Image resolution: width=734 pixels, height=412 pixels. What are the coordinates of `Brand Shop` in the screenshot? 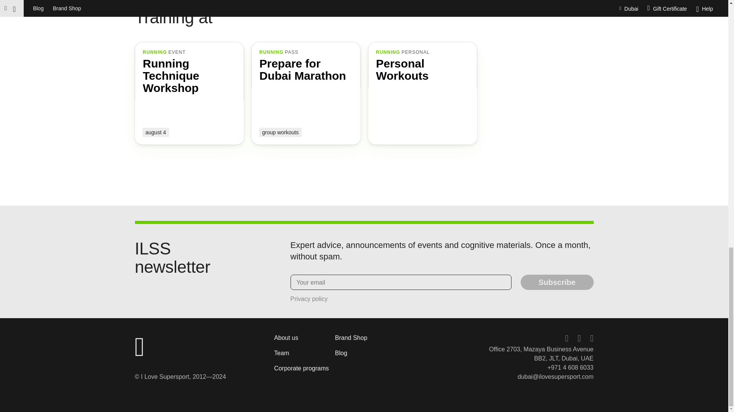 It's located at (351, 338).